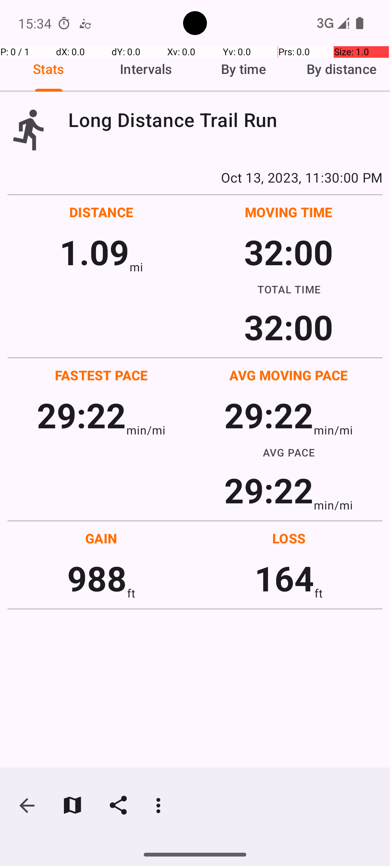 This screenshot has height=866, width=390. What do you see at coordinates (97, 578) in the screenshot?
I see `988` at bounding box center [97, 578].